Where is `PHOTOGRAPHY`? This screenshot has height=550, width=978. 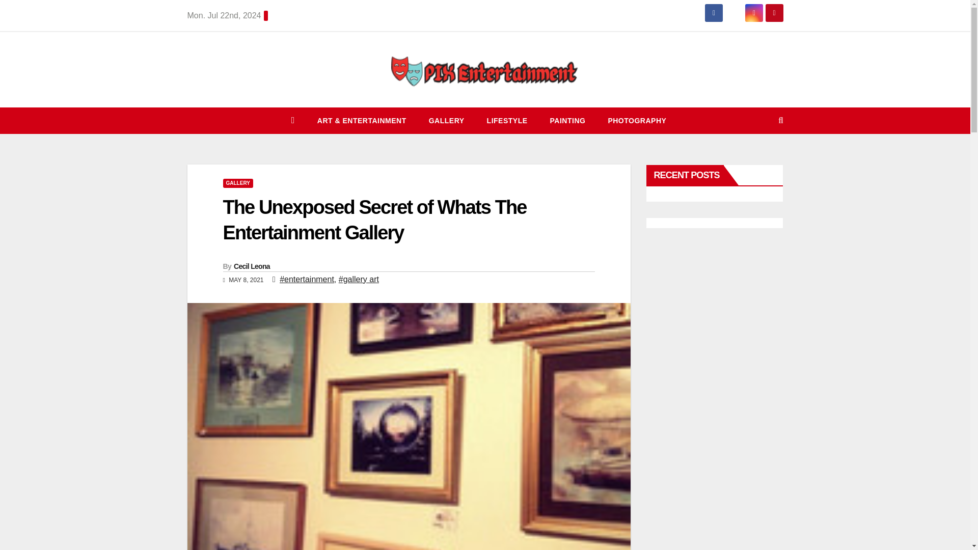 PHOTOGRAPHY is located at coordinates (637, 120).